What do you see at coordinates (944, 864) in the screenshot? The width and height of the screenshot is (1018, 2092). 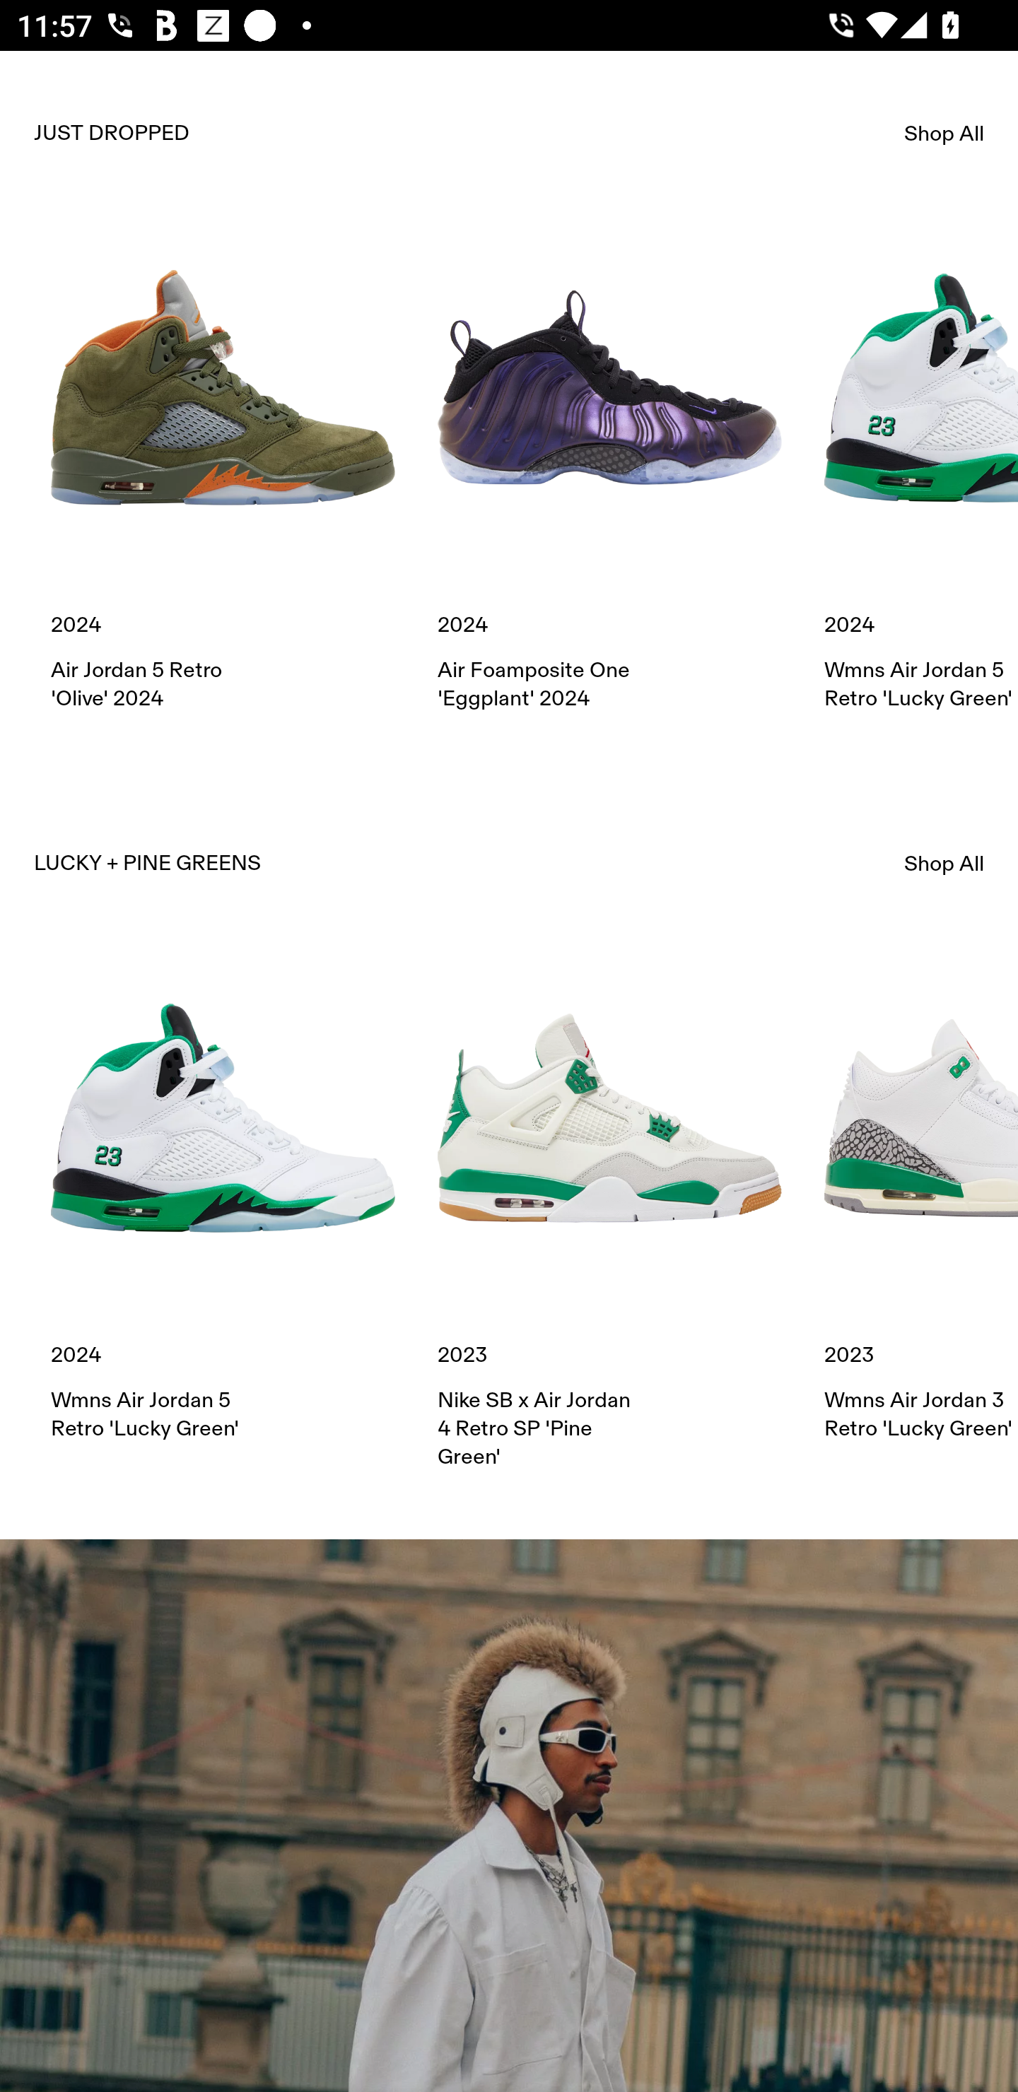 I see `Shop All` at bounding box center [944, 864].